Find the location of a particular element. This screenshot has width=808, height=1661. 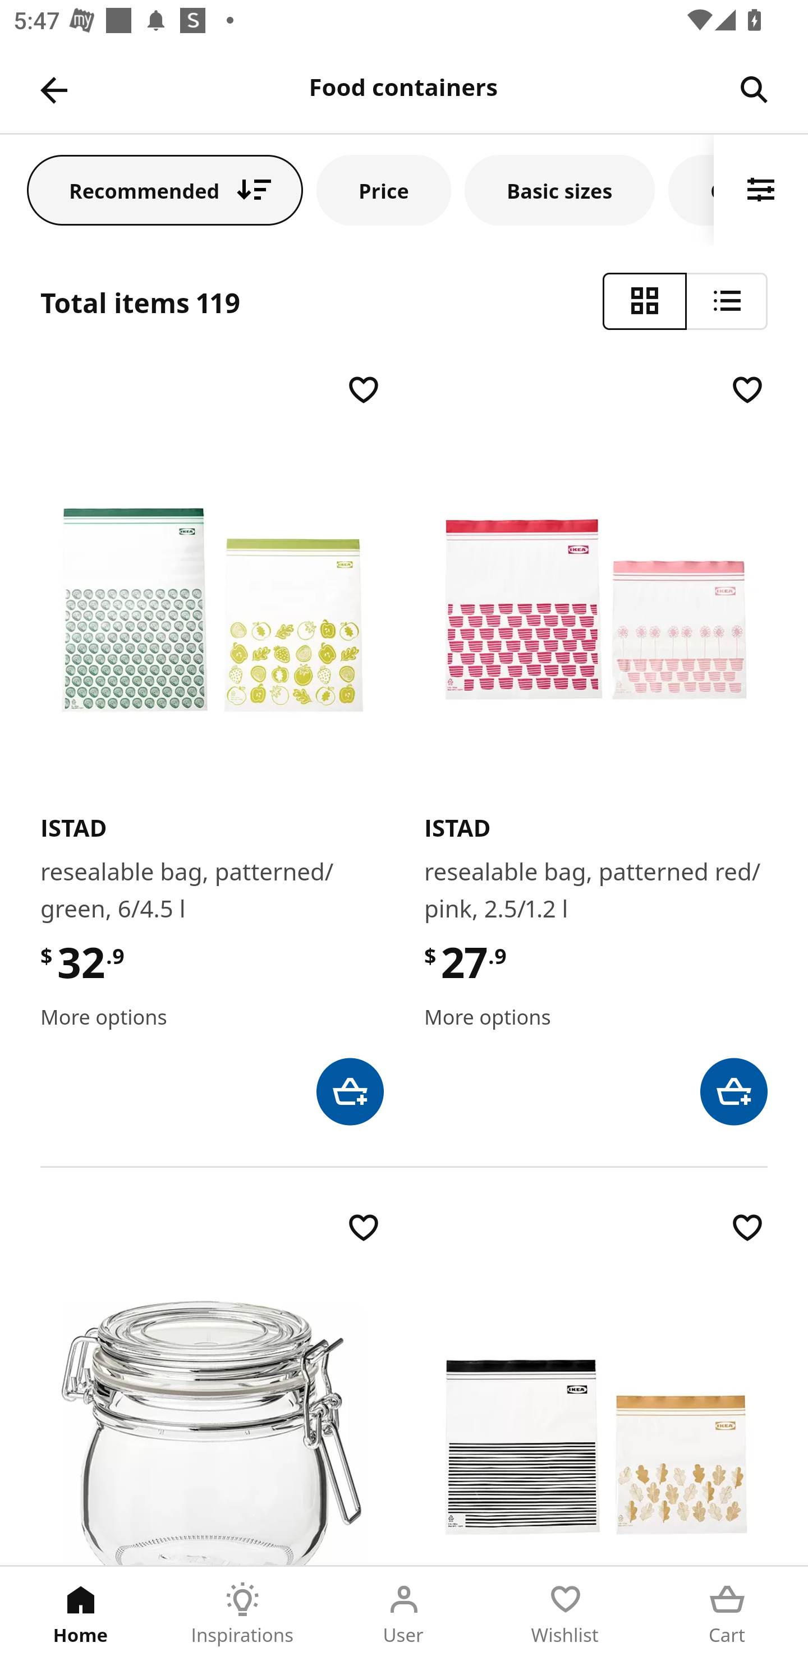

Cart
Tab 5 of 5 is located at coordinates (727, 1614).